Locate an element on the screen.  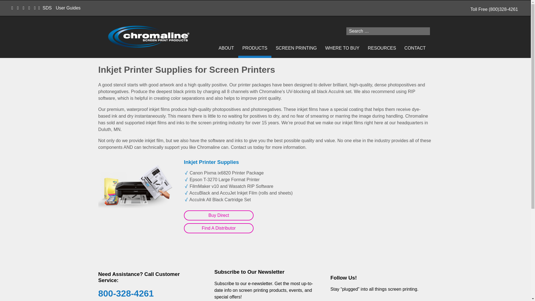
User Guides is located at coordinates (68, 8).